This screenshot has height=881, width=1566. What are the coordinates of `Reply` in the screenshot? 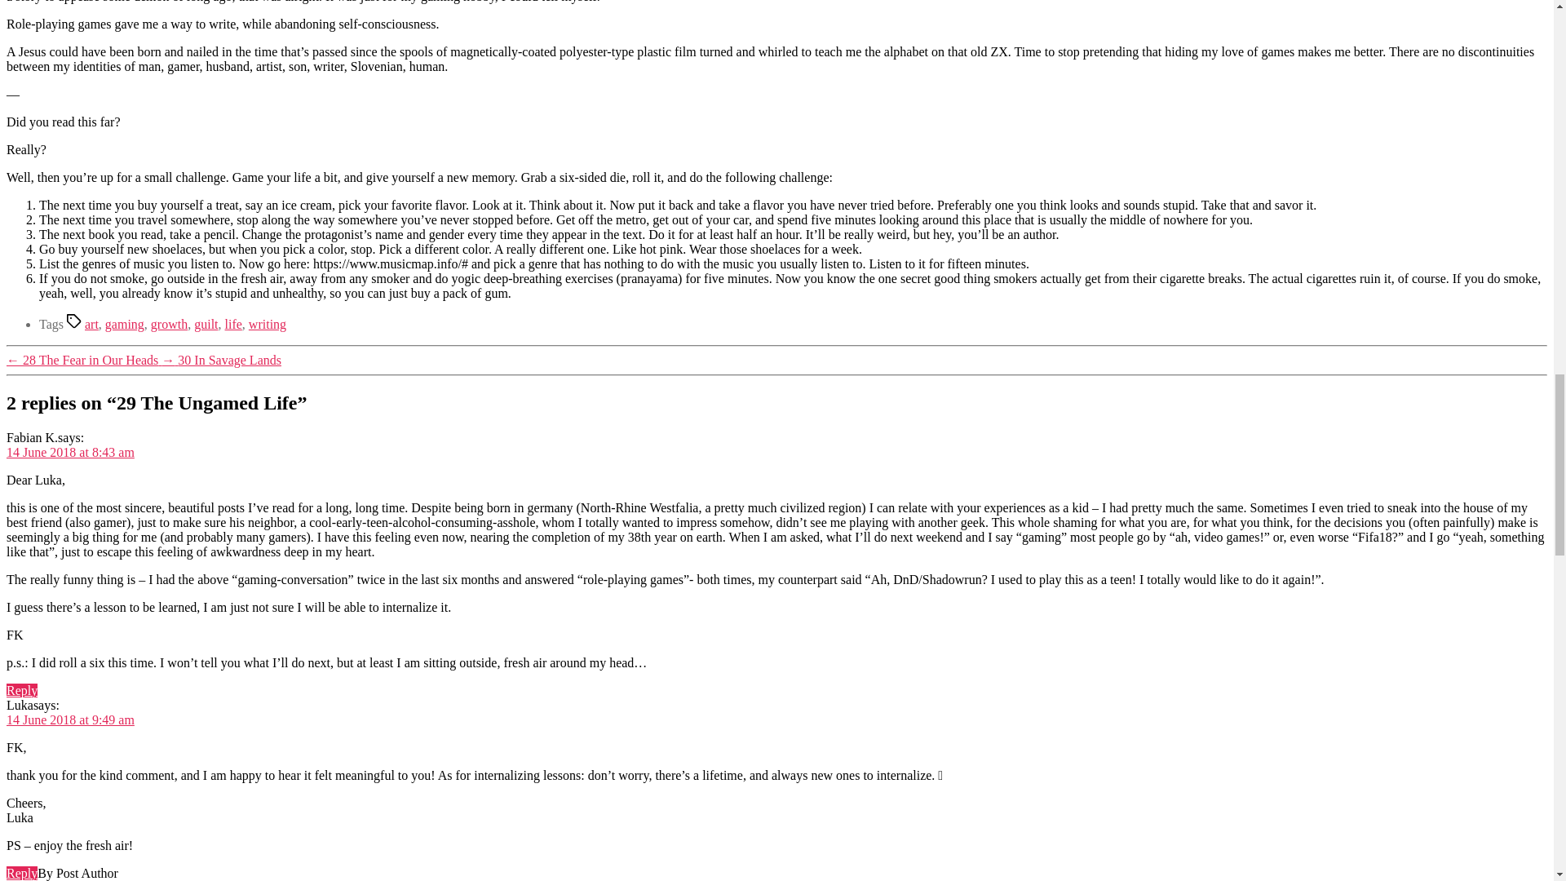 It's located at (21, 690).